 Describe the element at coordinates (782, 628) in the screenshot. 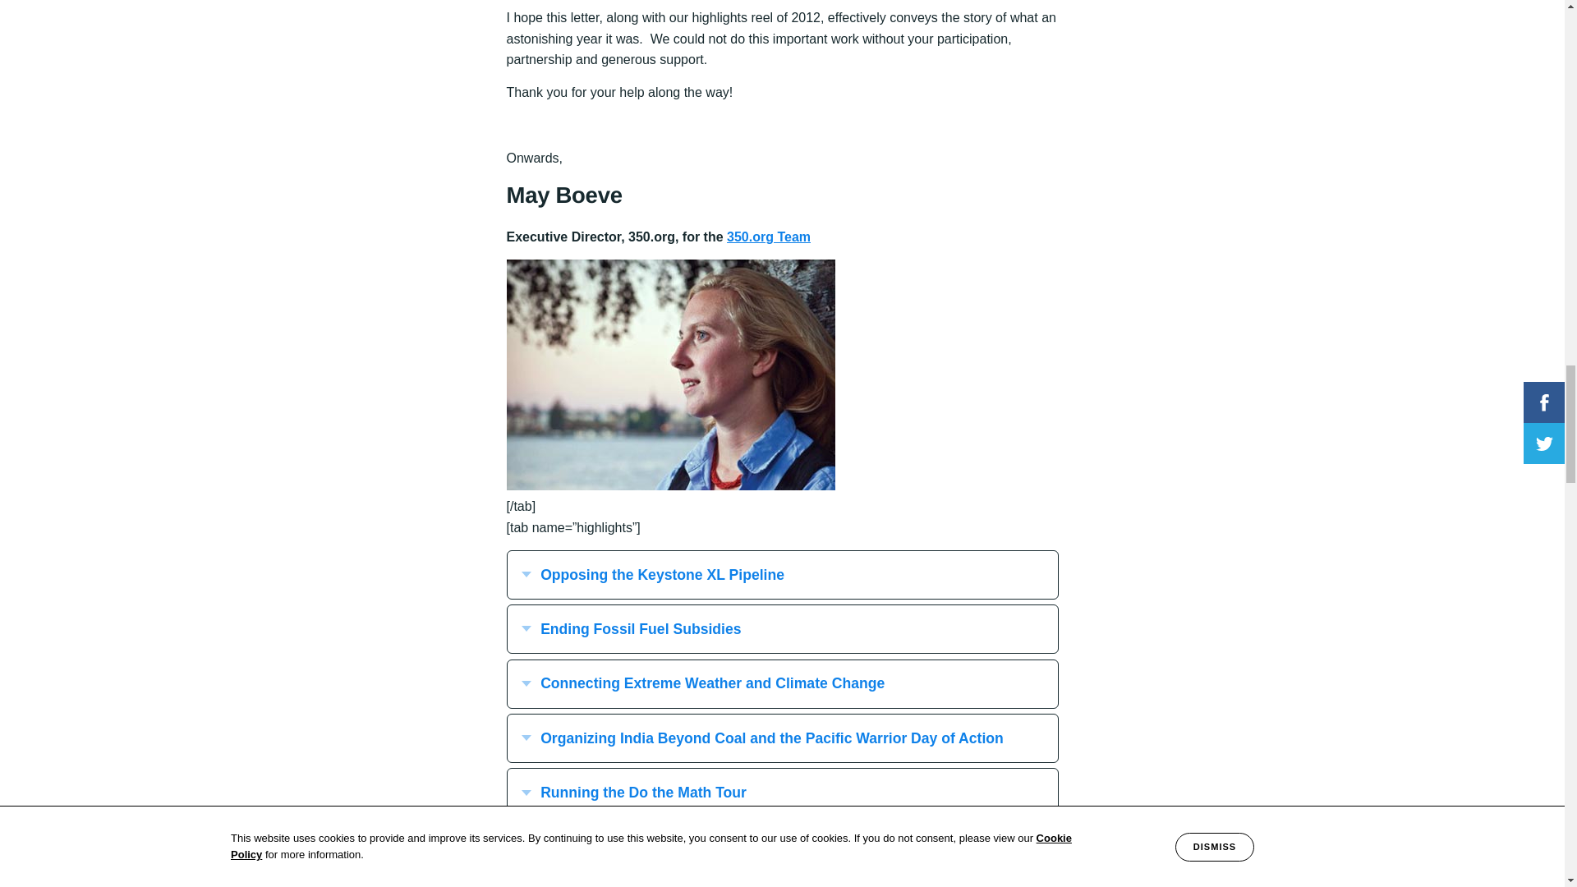

I see `Ending Fossil Fuel Subsidies` at that location.